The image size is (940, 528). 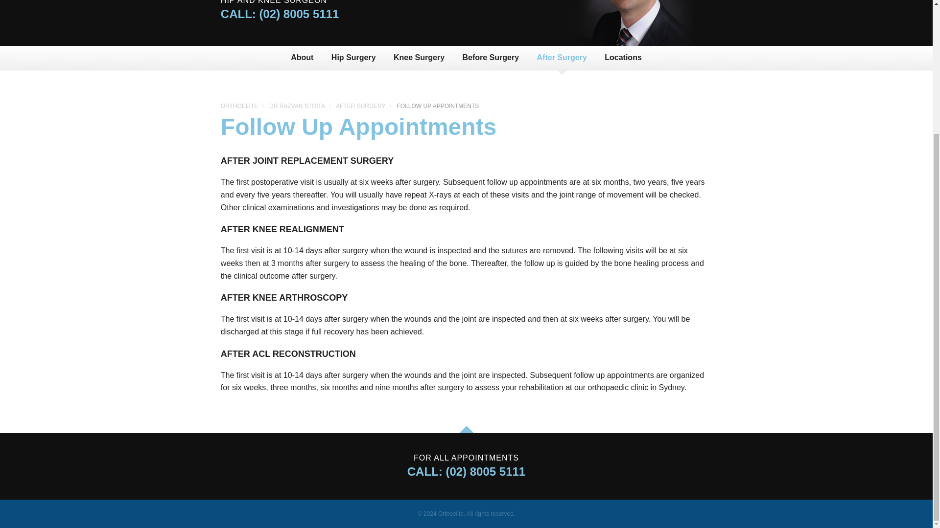 What do you see at coordinates (297, 106) in the screenshot?
I see `DR RAZVAN STOITA` at bounding box center [297, 106].